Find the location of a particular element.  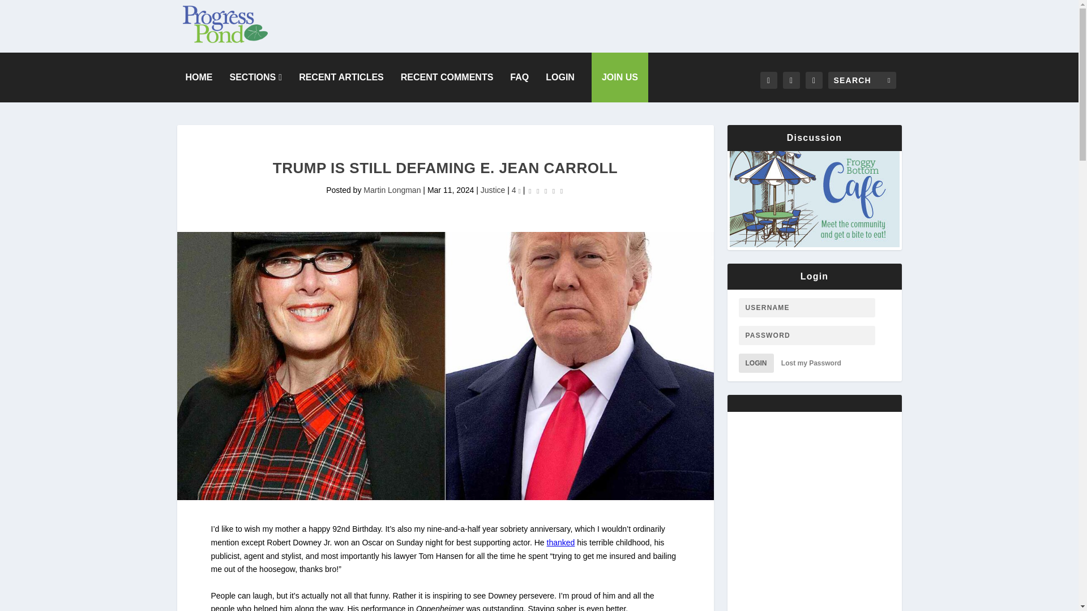

RECENT ARTICLES is located at coordinates (341, 77).